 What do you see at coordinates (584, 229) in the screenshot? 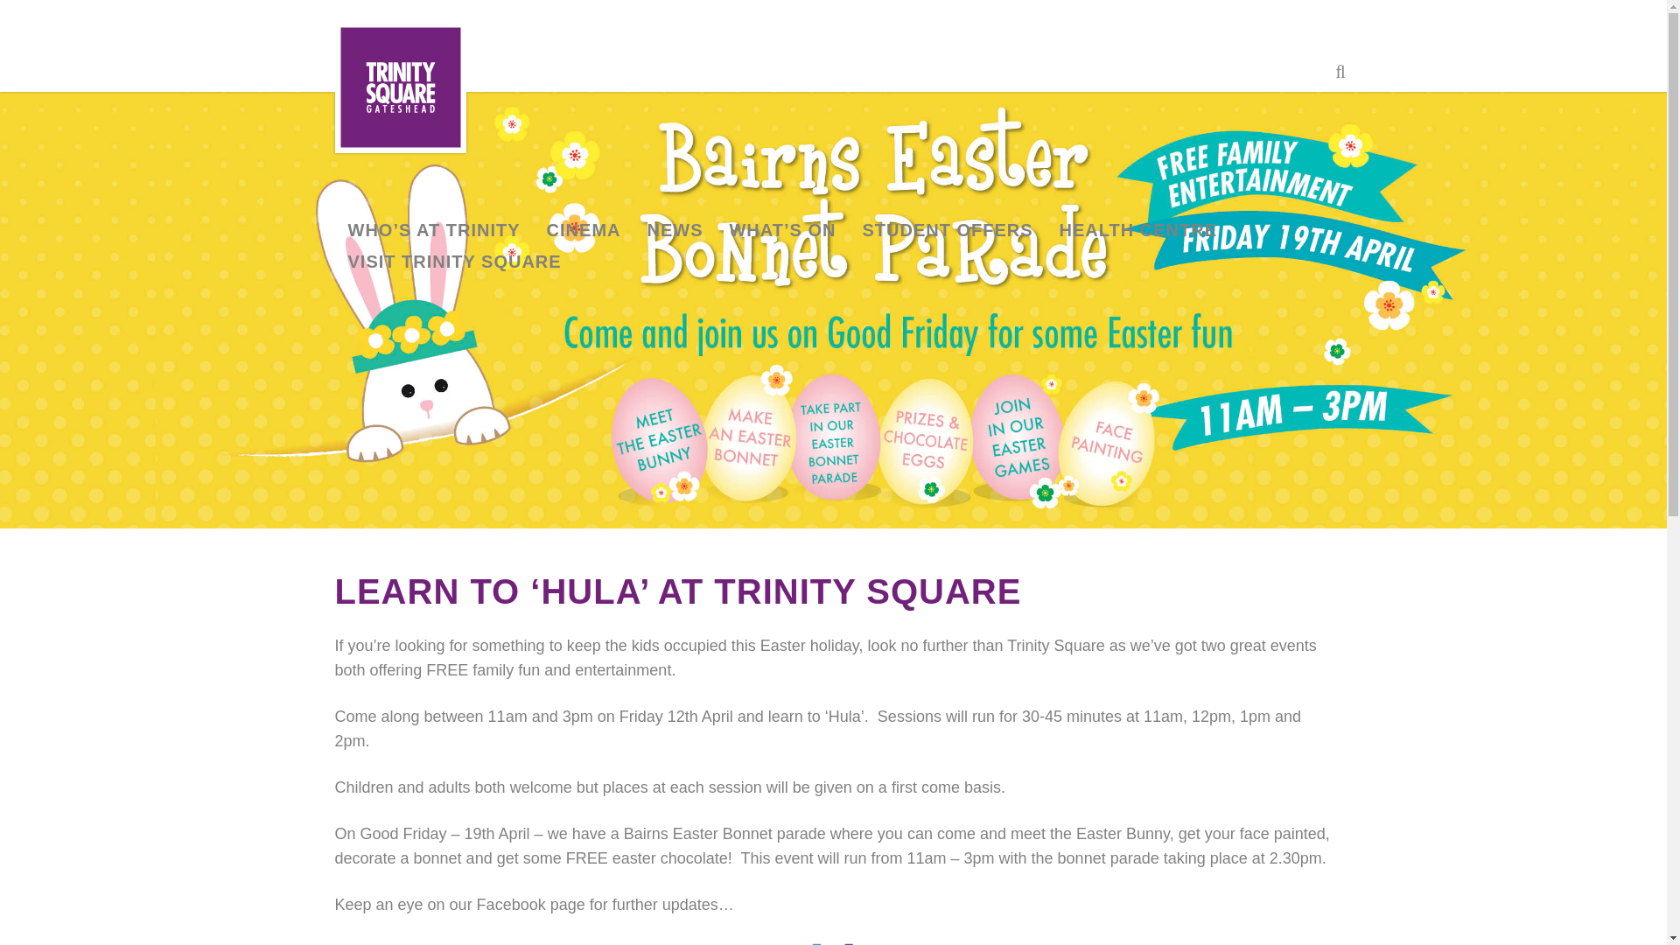
I see `Cinema` at bounding box center [584, 229].